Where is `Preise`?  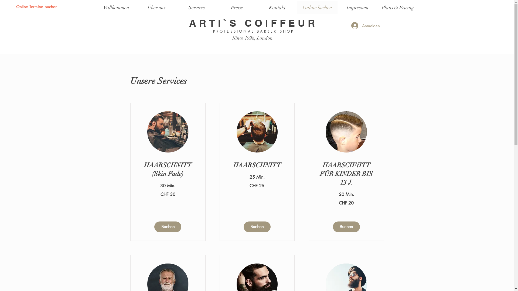 Preise is located at coordinates (237, 8).